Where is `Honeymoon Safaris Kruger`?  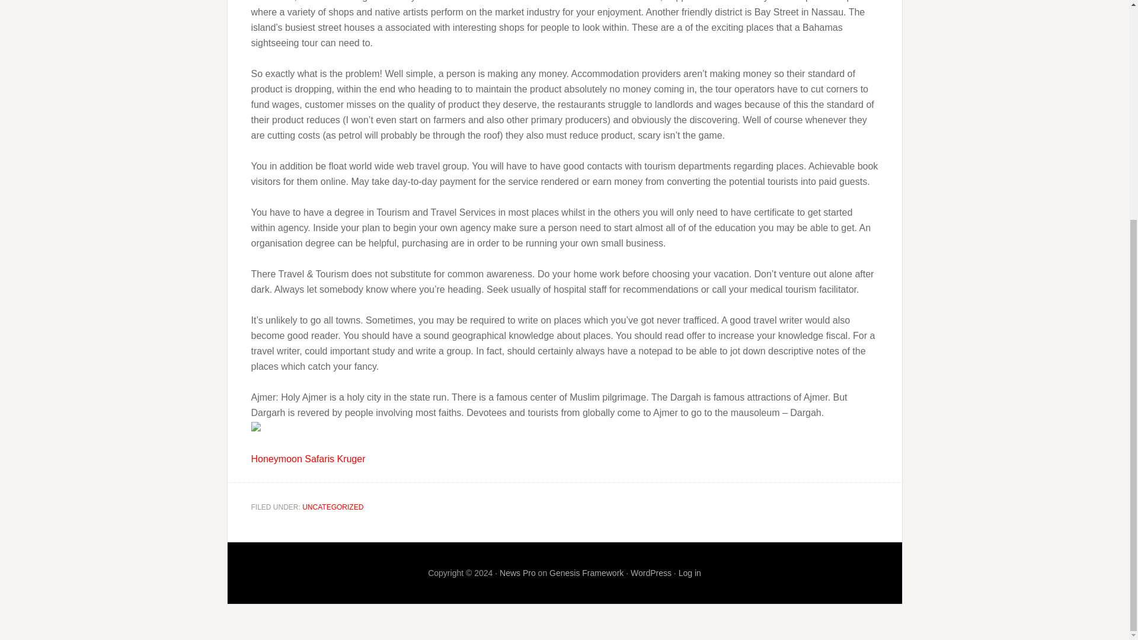
Honeymoon Safaris Kruger is located at coordinates (308, 459).